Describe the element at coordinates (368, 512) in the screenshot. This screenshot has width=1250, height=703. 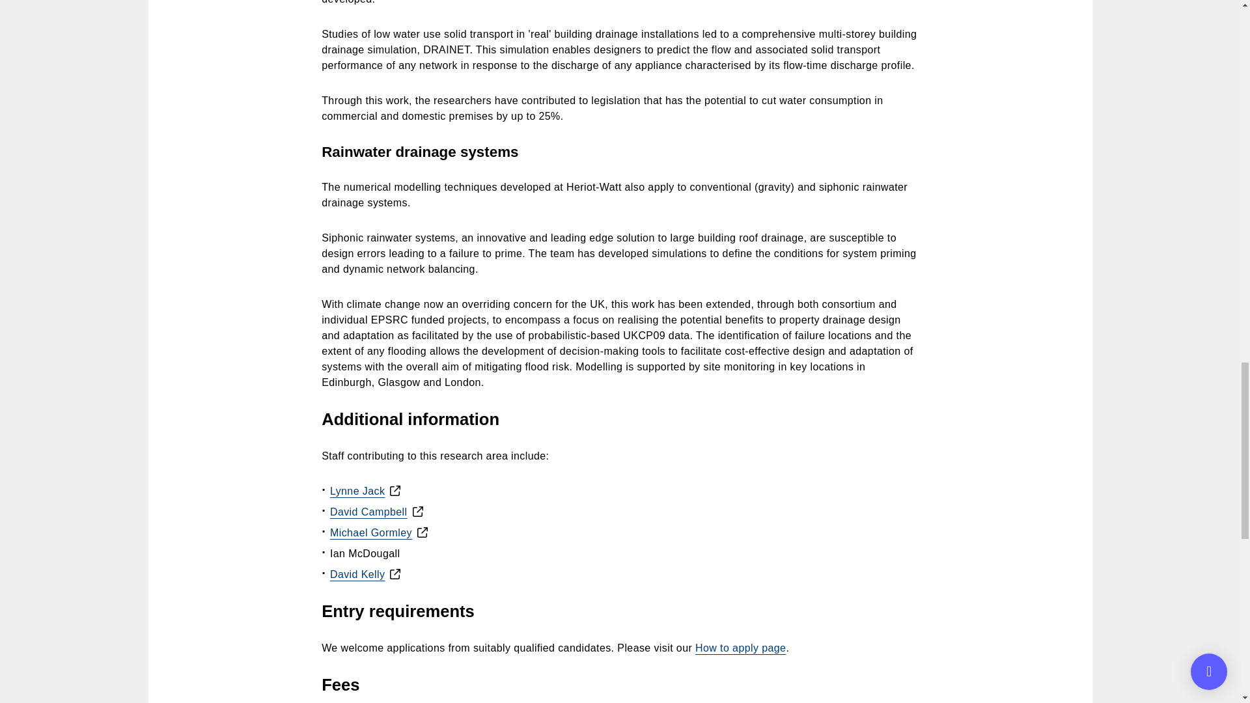
I see `David Campbell staff profile` at that location.